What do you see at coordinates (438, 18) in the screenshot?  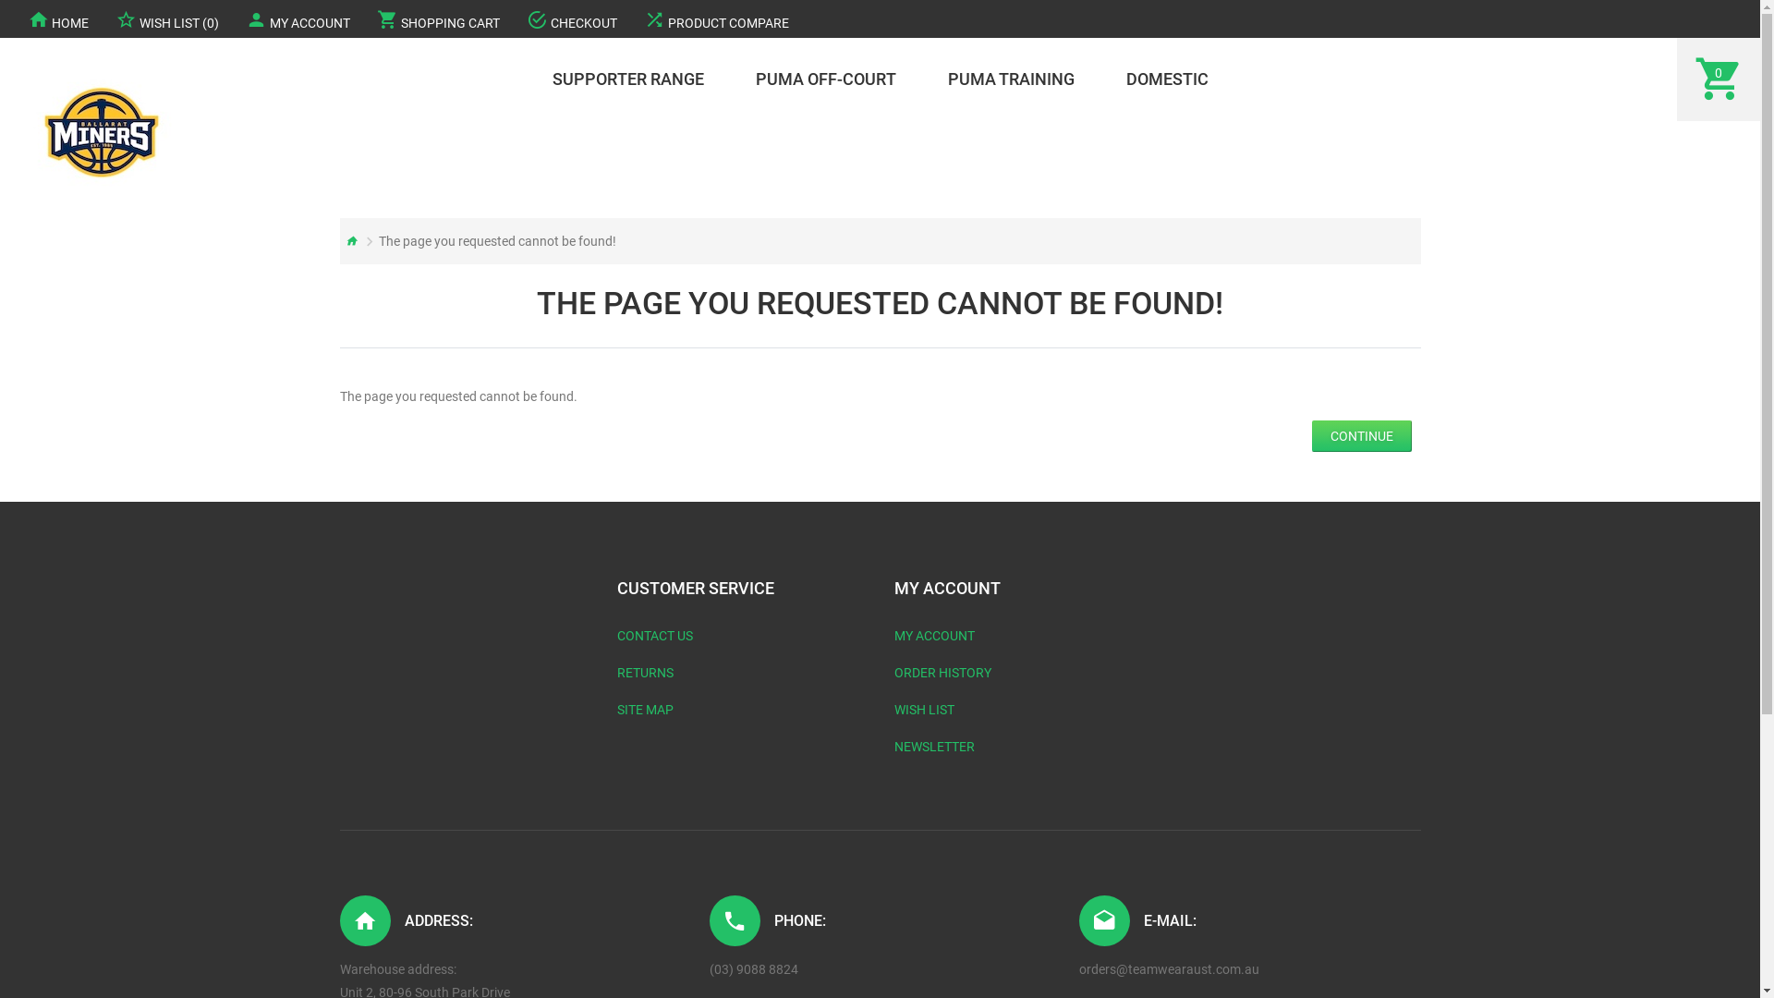 I see `SHOPPING CART` at bounding box center [438, 18].